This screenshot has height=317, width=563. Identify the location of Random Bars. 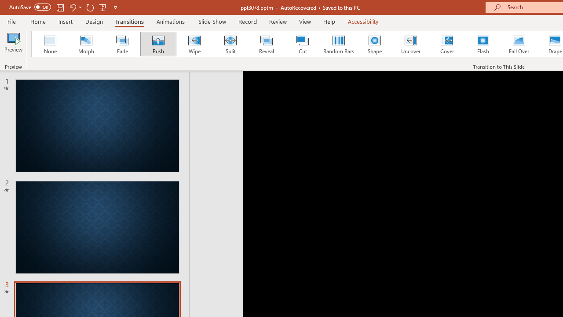
(339, 44).